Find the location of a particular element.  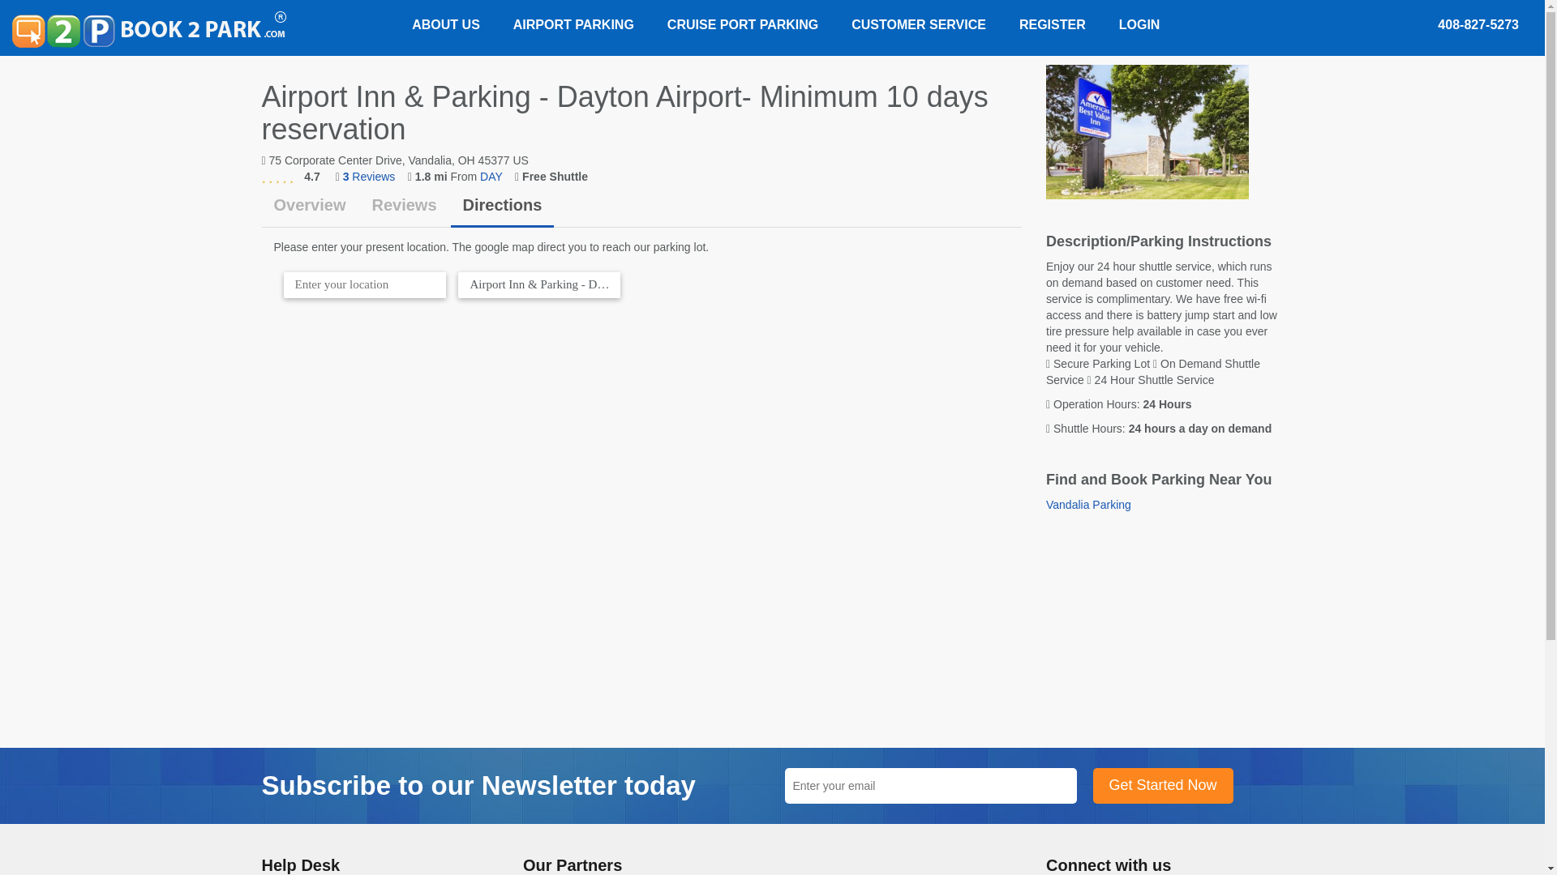

Overview is located at coordinates (310, 206).